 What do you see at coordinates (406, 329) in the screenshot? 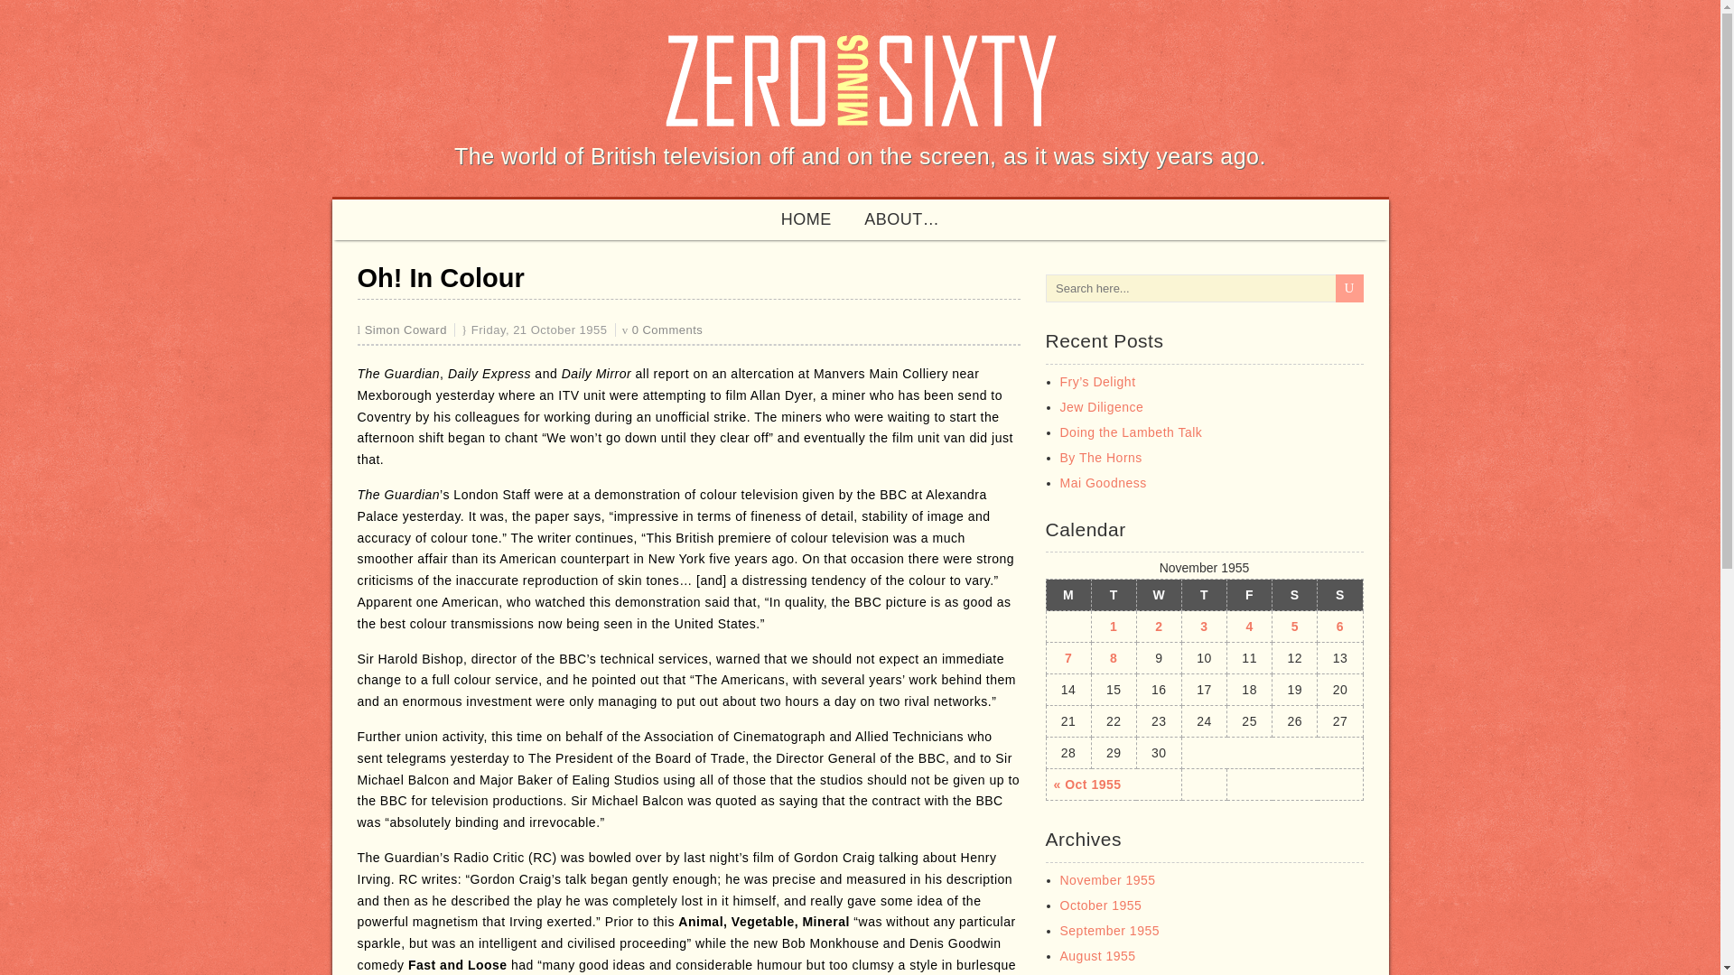
I see `Simon Coward` at bounding box center [406, 329].